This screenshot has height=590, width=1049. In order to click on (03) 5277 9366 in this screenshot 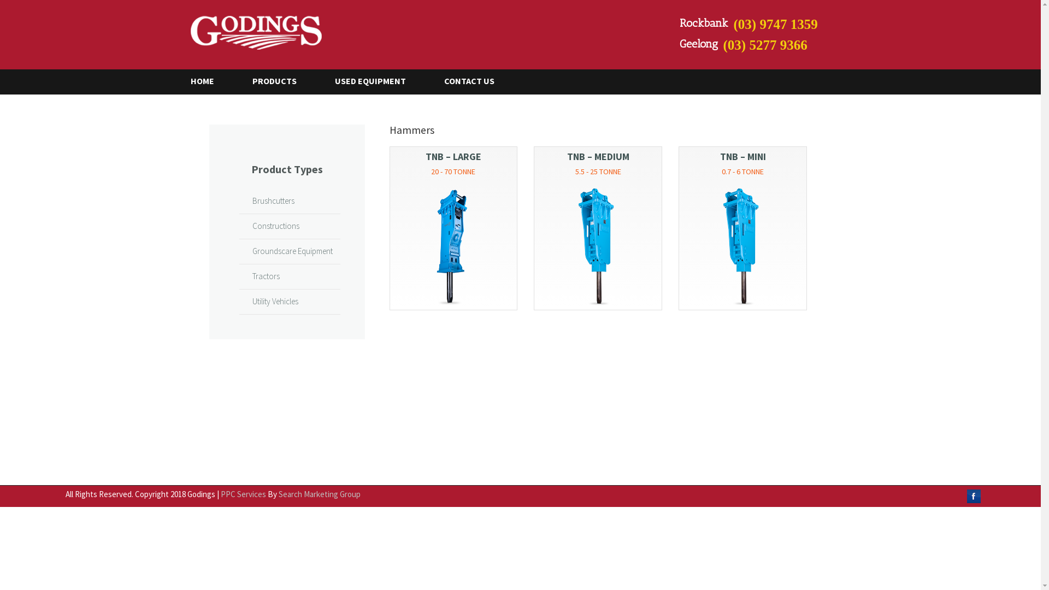, I will do `click(792, 45)`.